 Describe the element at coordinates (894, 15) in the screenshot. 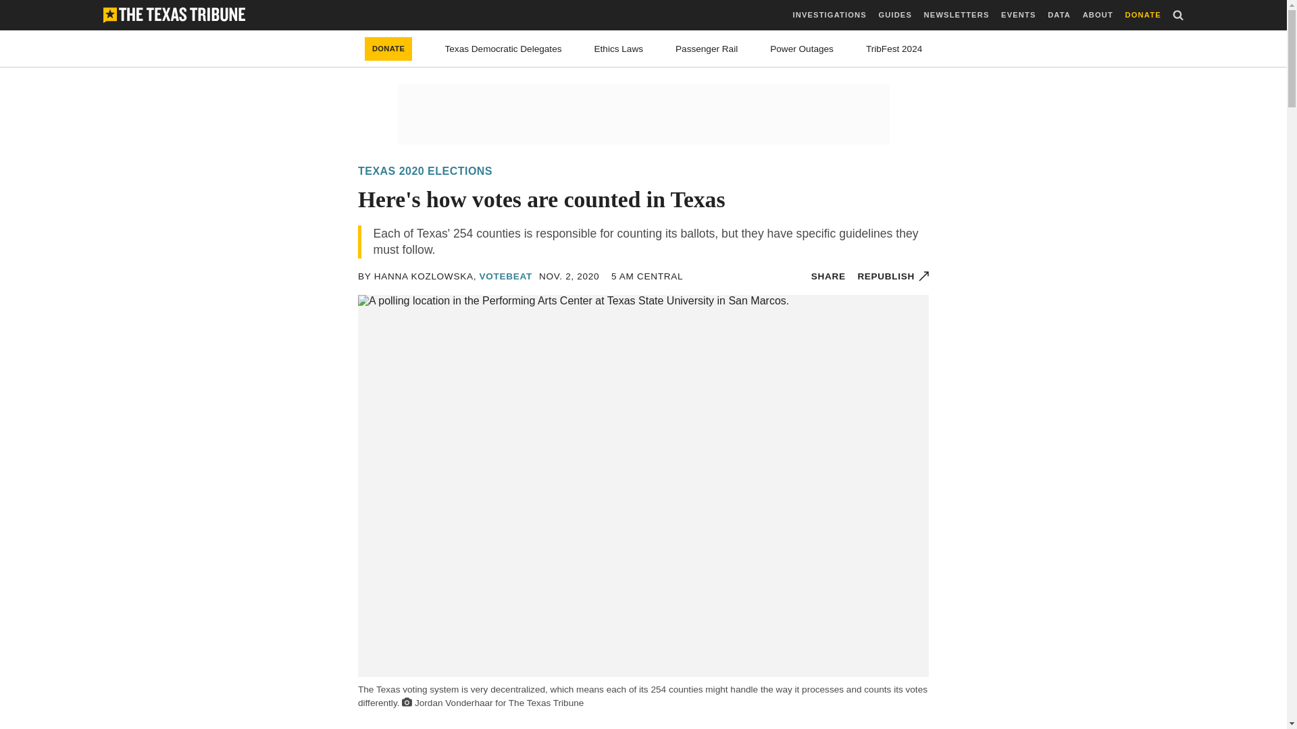

I see `GUIDES` at that location.